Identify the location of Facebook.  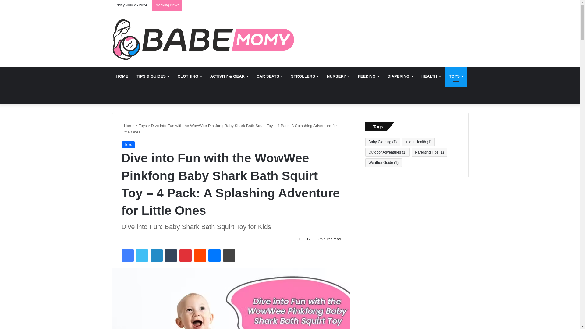
(127, 255).